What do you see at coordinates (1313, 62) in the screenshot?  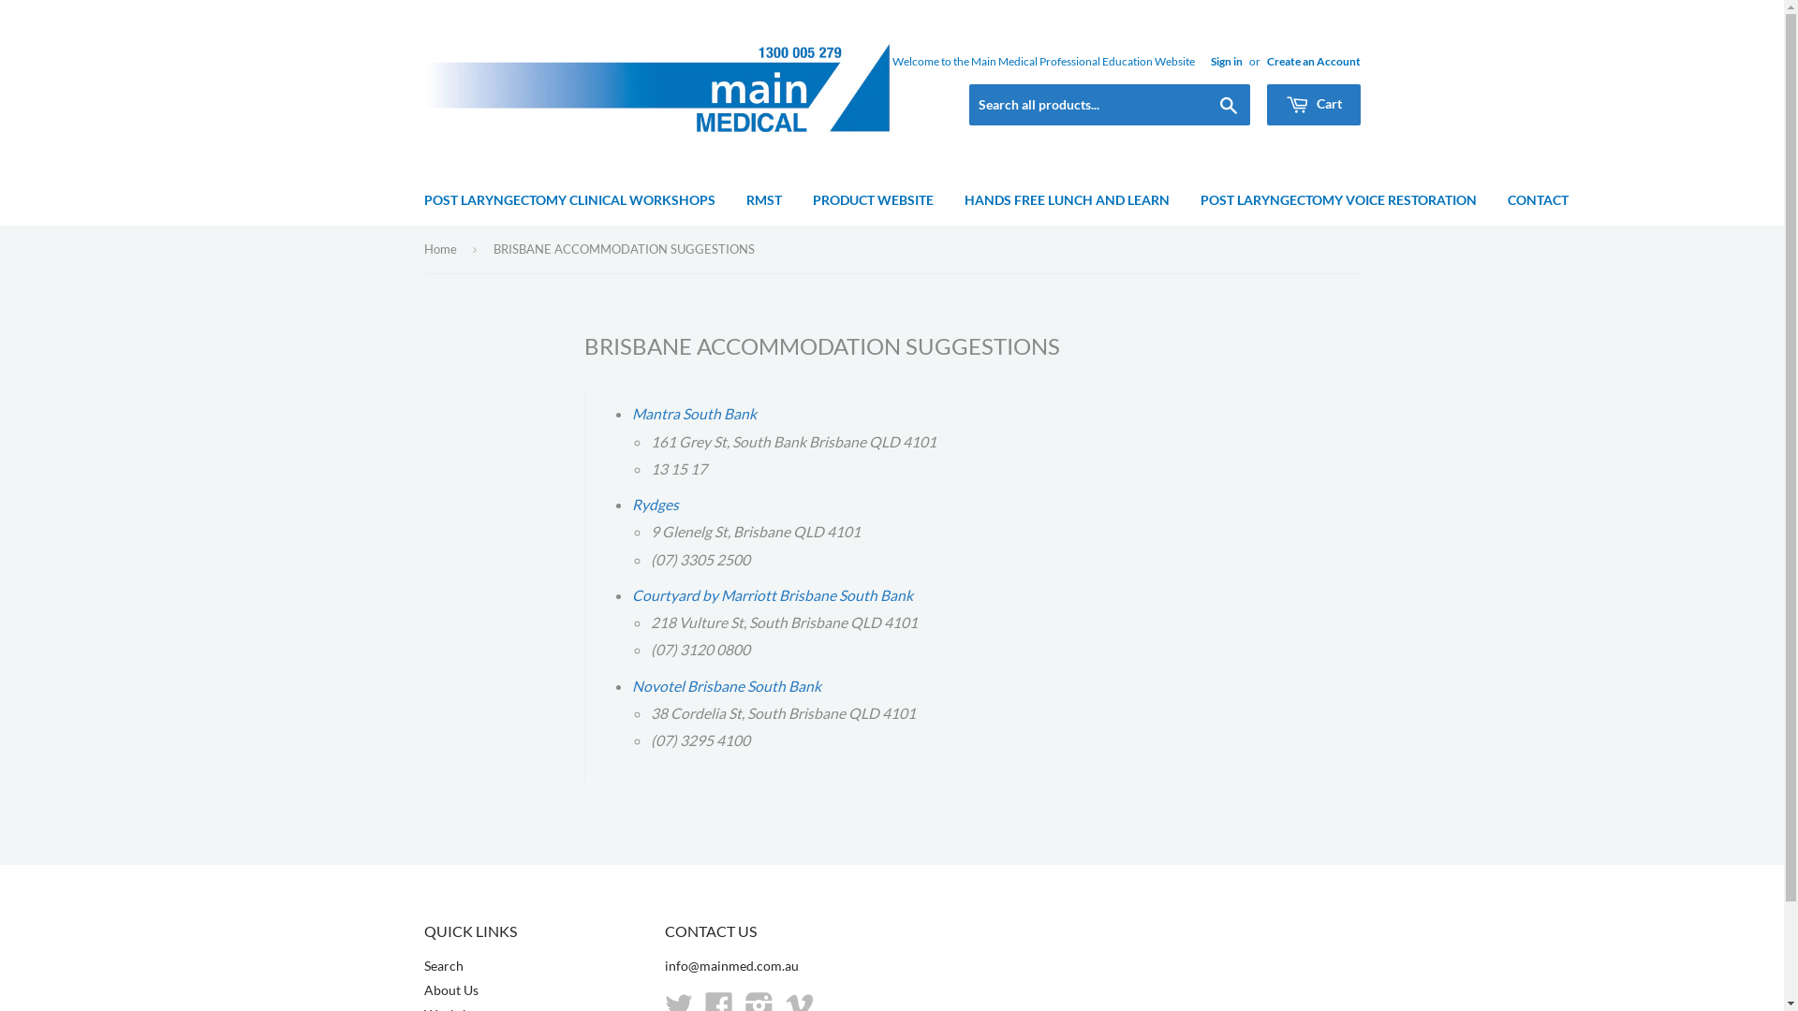 I see `Create an Account` at bounding box center [1313, 62].